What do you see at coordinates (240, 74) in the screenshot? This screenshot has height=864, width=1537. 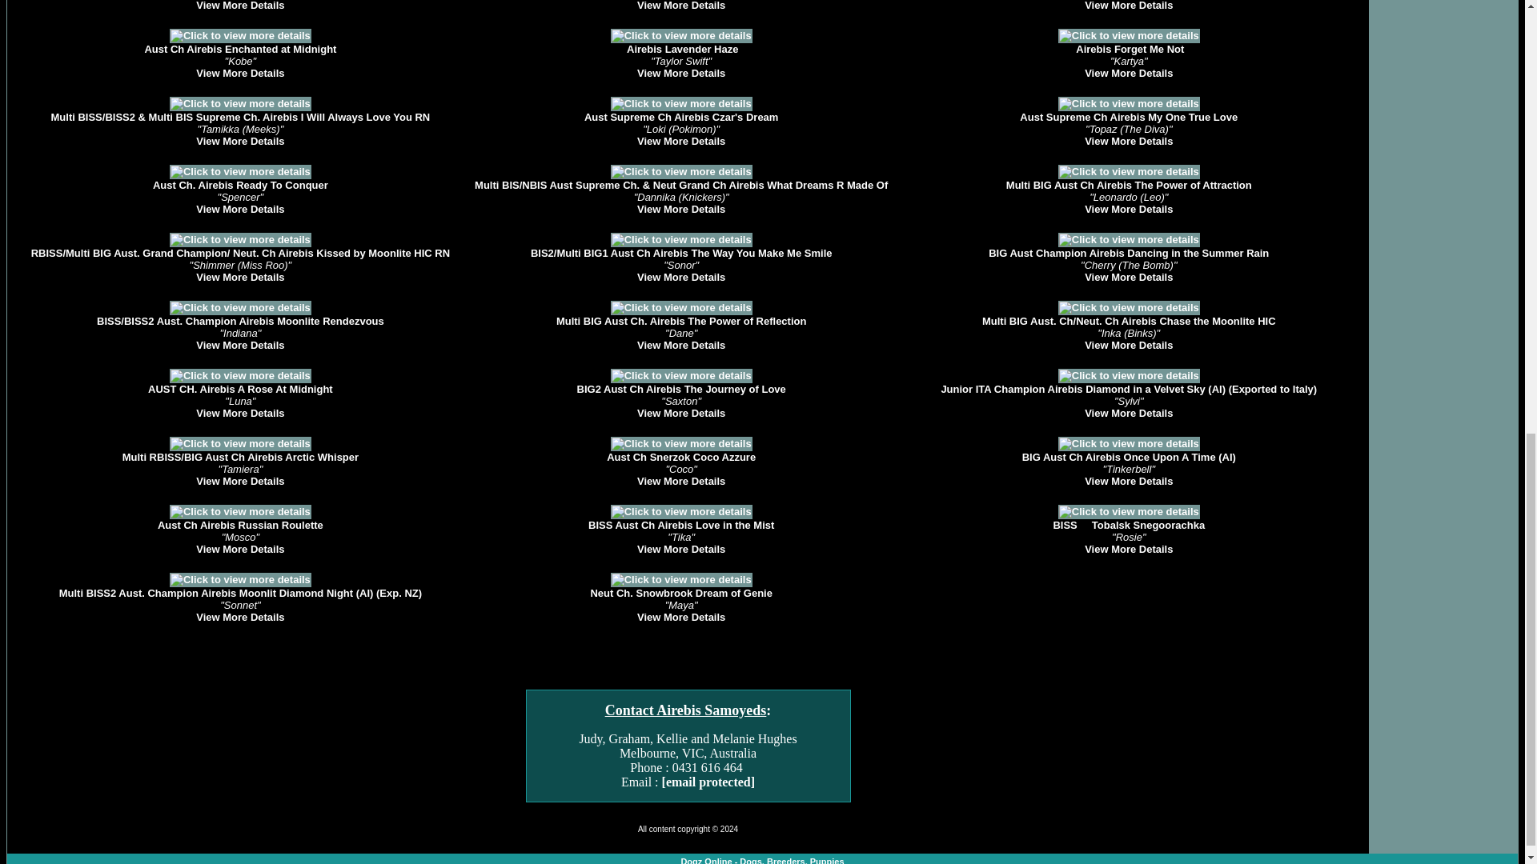 I see `View More Details` at bounding box center [240, 74].